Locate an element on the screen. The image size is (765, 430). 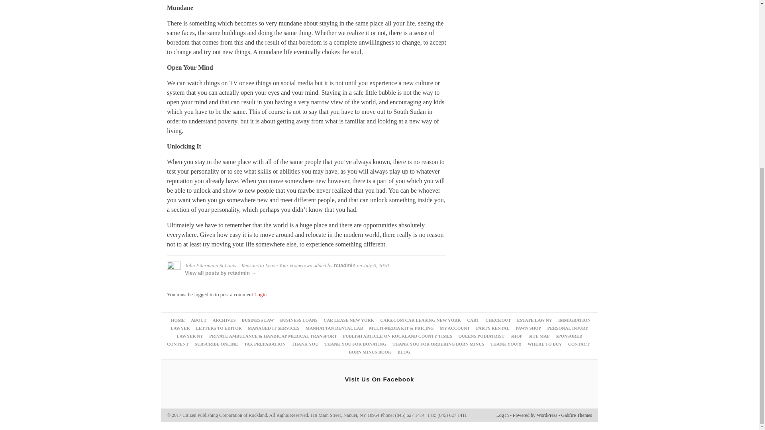
rctadmin is located at coordinates (344, 265).